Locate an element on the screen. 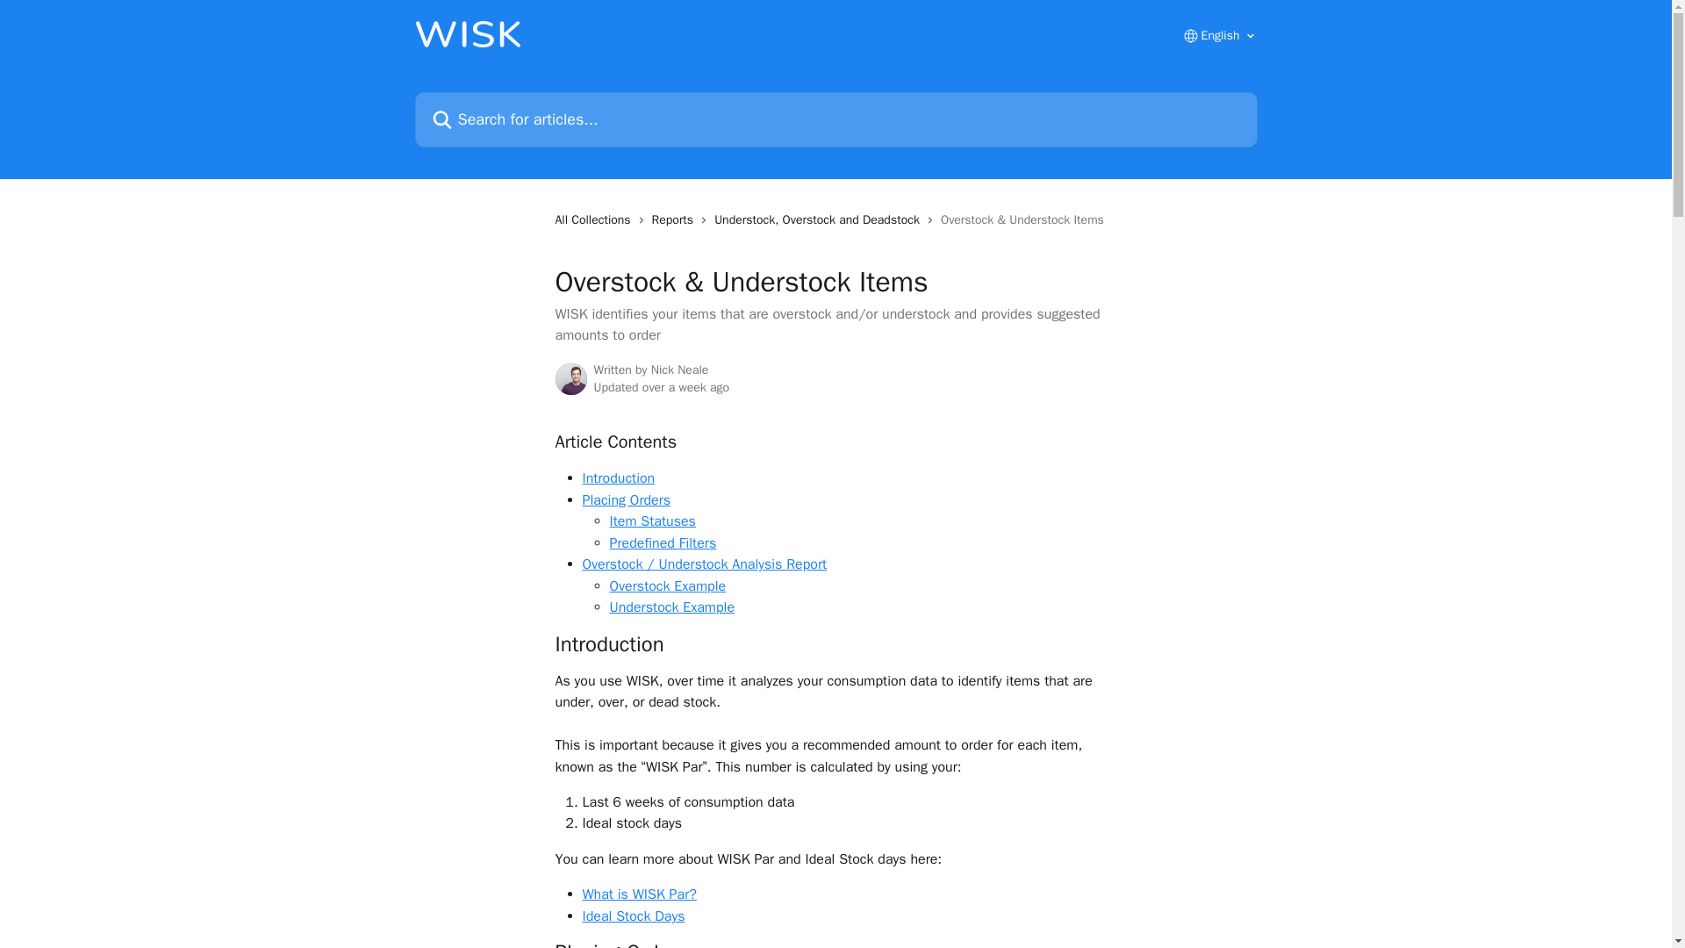 The width and height of the screenshot is (1685, 948). What is WISK Par? is located at coordinates (640, 894).